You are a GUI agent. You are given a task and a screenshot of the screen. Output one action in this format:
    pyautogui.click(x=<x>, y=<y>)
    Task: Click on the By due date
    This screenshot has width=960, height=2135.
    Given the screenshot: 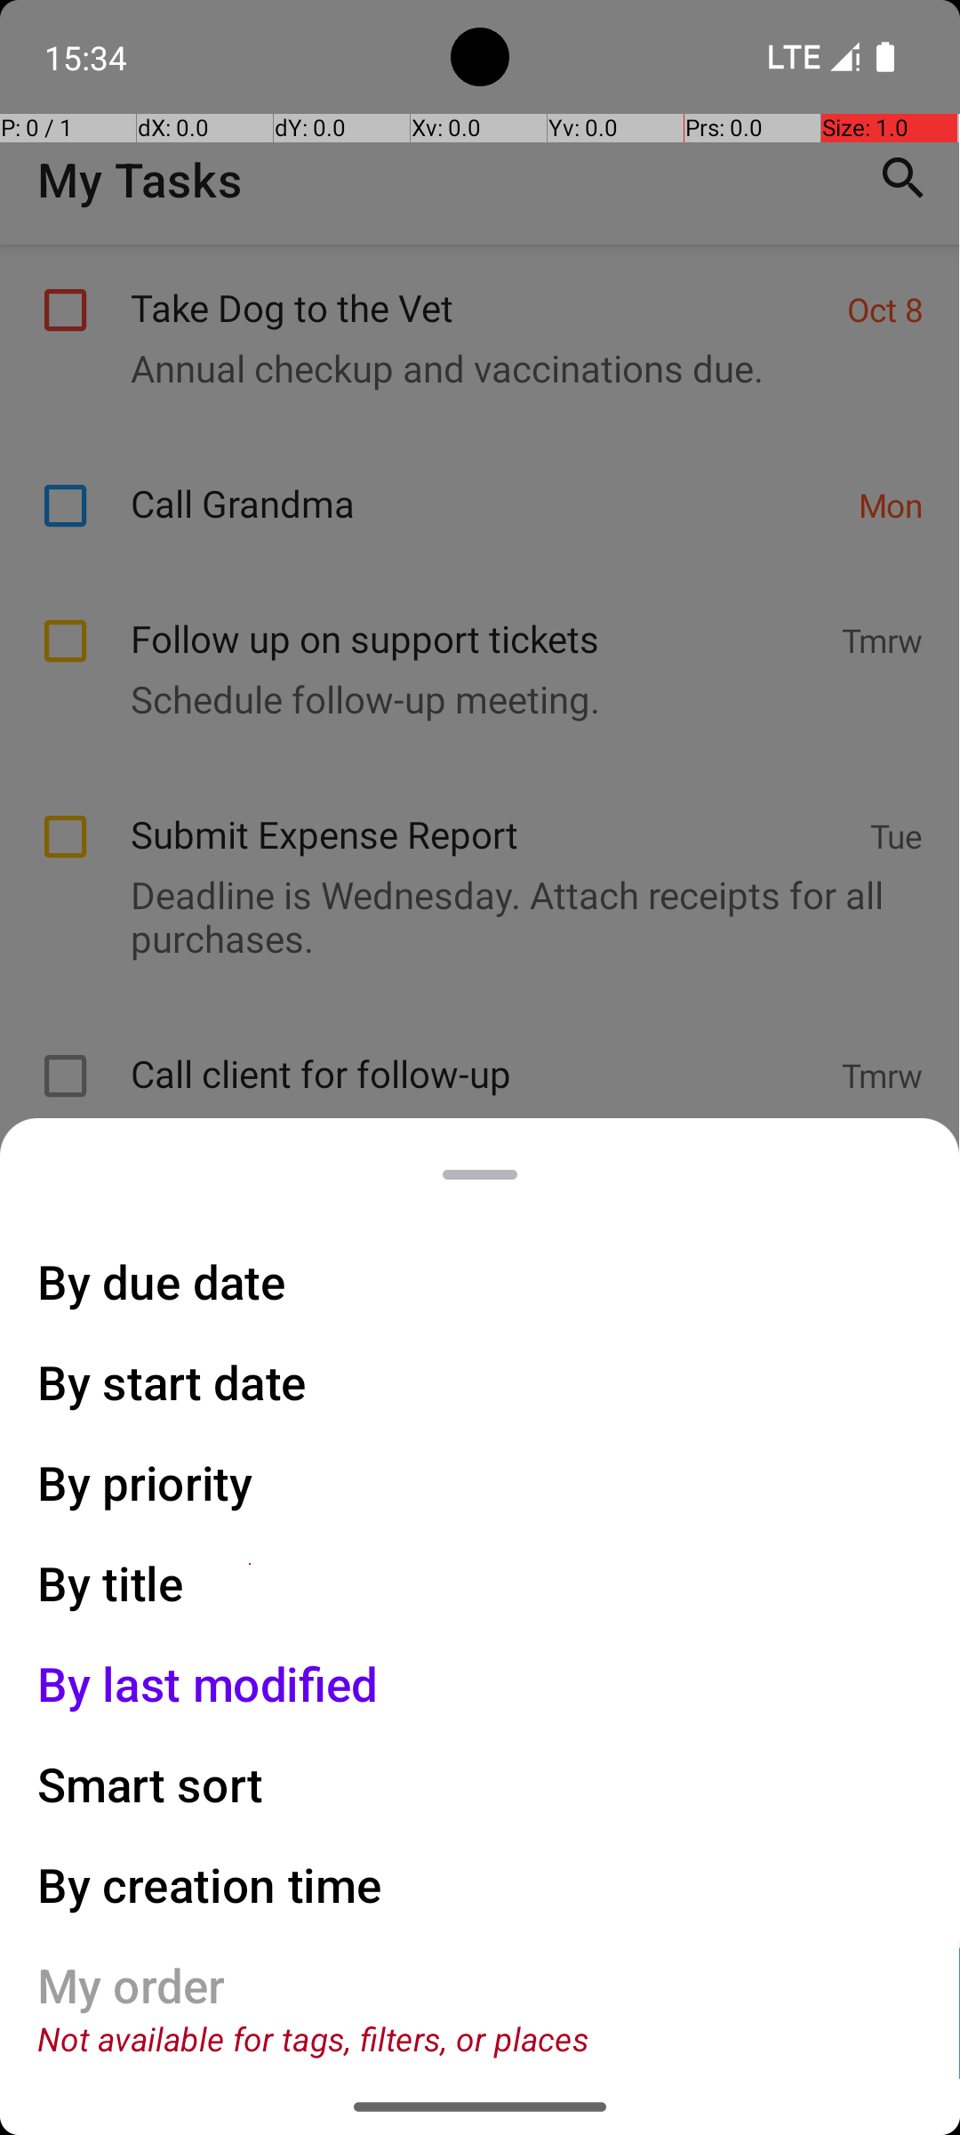 What is the action you would take?
    pyautogui.click(x=162, y=1281)
    